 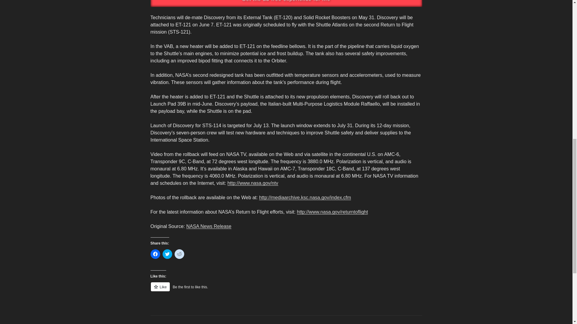 I want to click on Click to share on Twitter, so click(x=167, y=254).